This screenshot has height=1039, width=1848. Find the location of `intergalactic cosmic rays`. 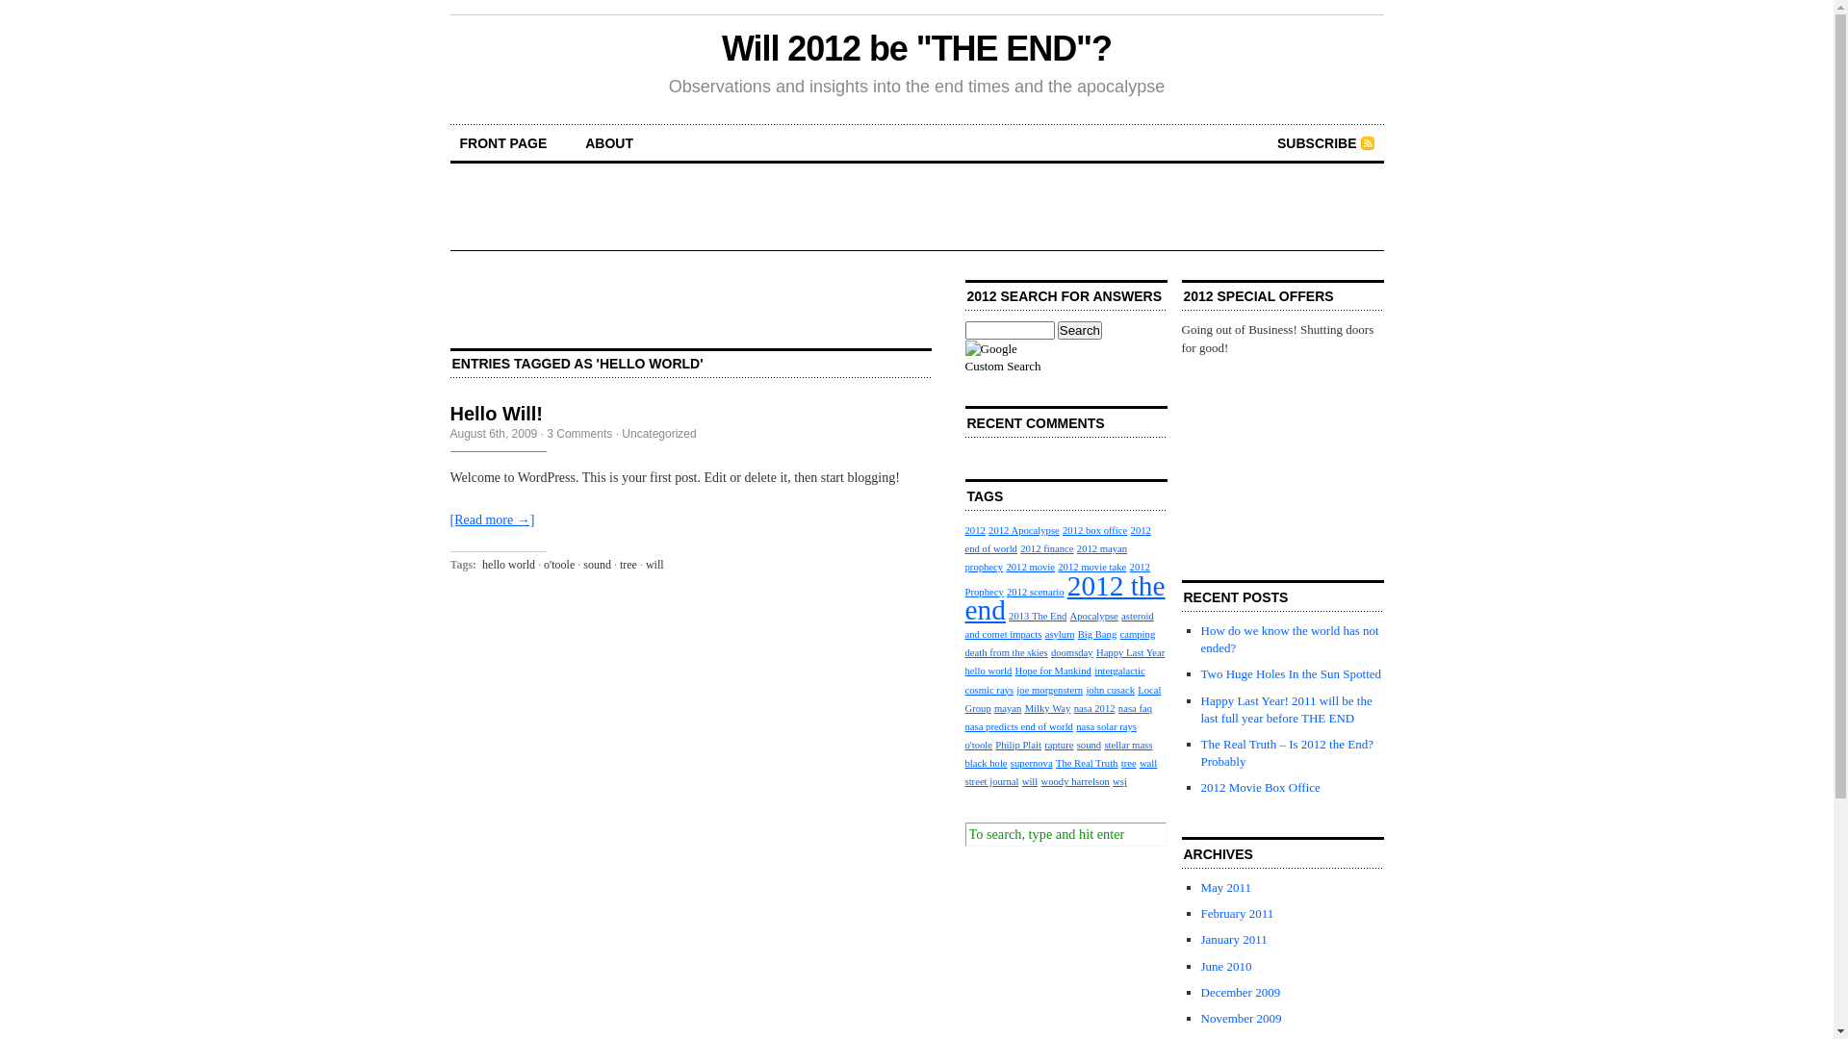

intergalactic cosmic rays is located at coordinates (1055, 680).